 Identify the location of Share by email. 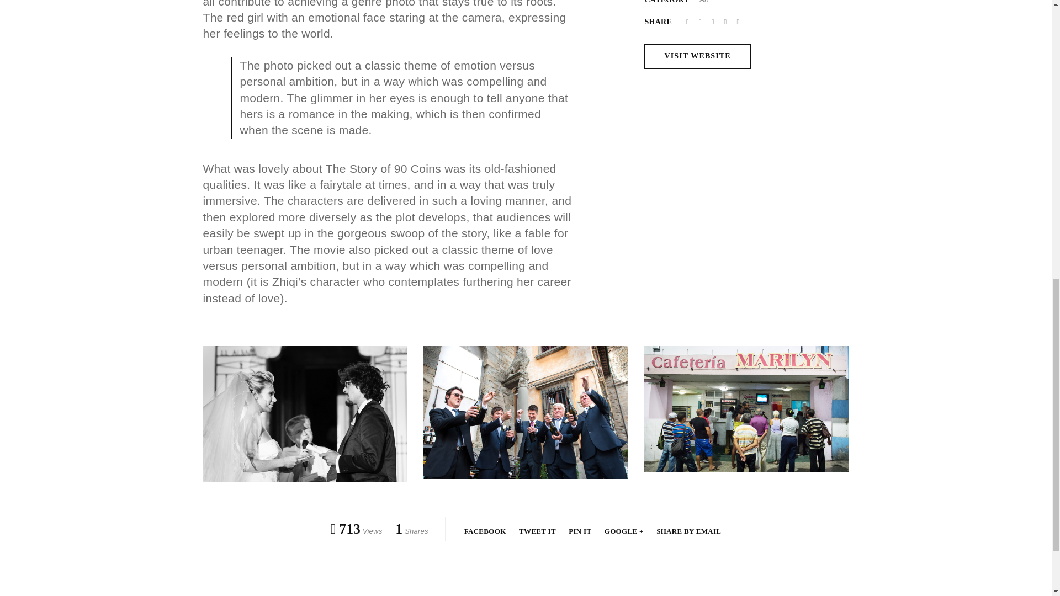
(688, 531).